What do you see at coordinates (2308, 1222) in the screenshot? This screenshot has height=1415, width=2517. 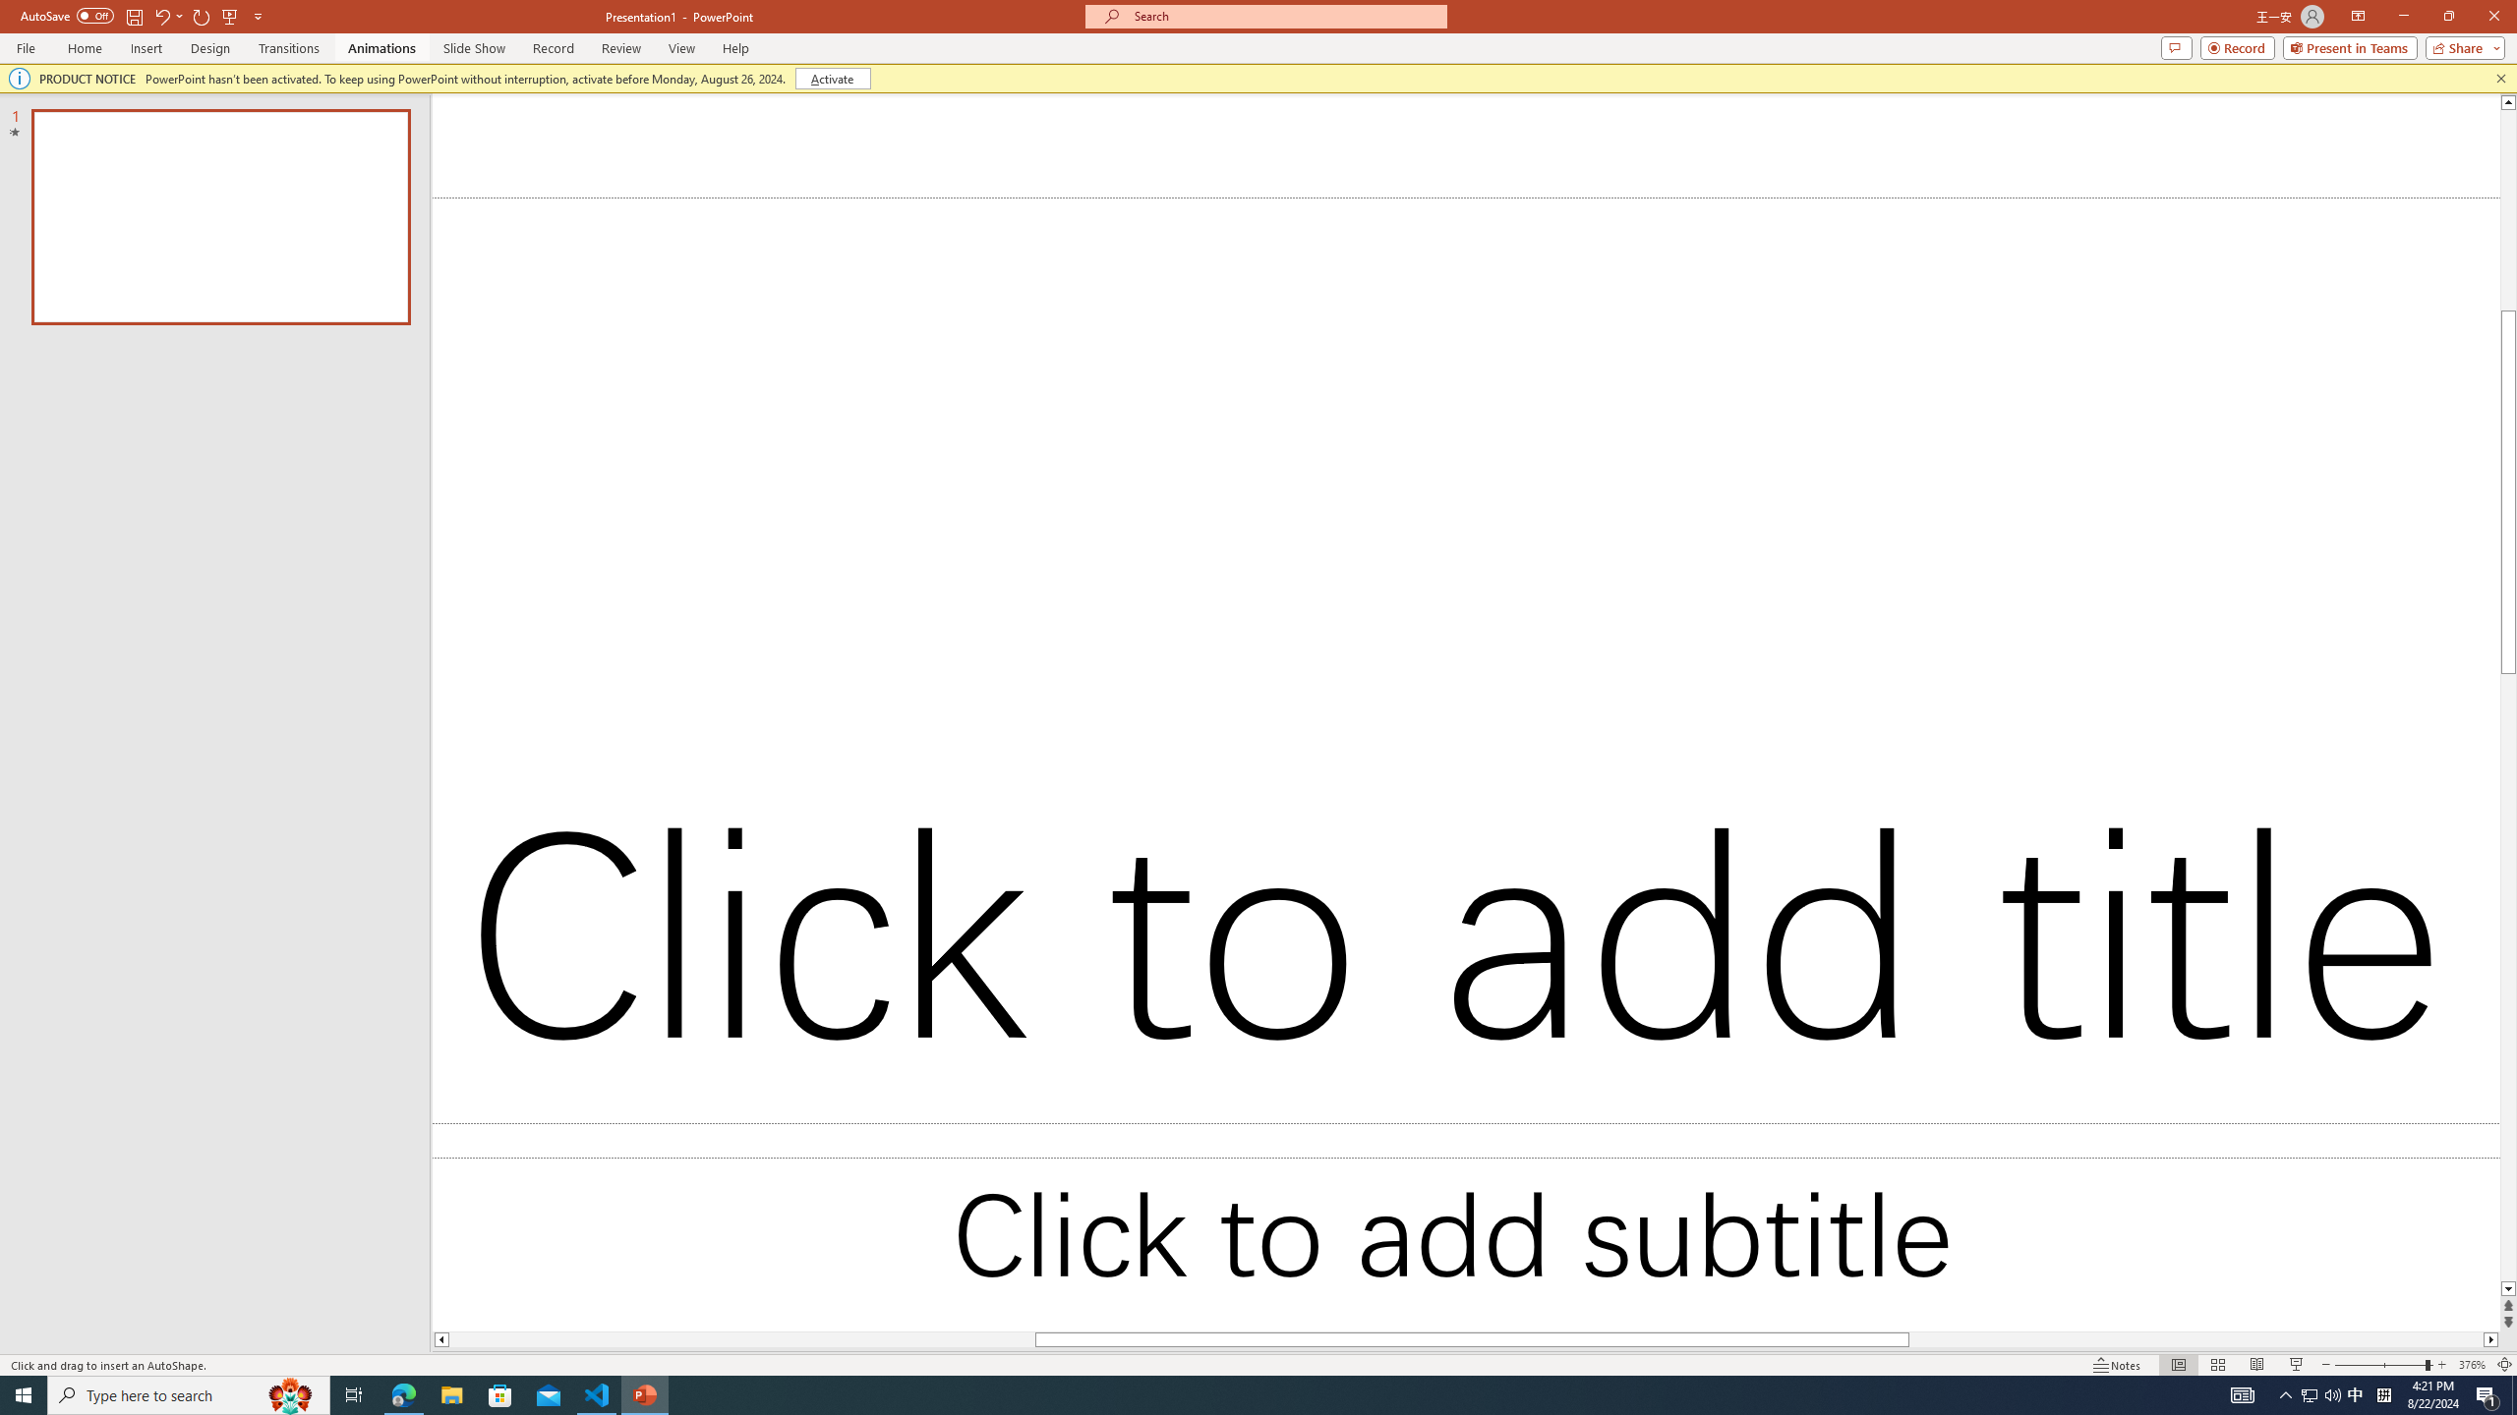 I see `Show Preview` at bounding box center [2308, 1222].